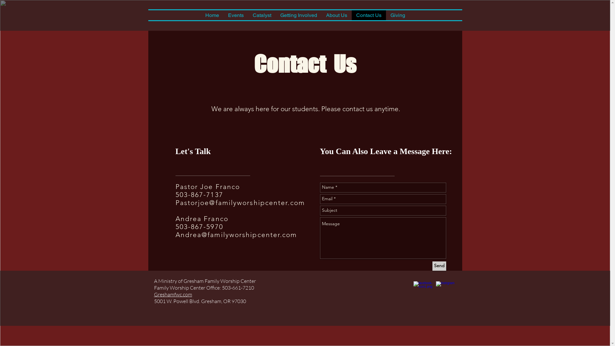  Describe the element at coordinates (173, 294) in the screenshot. I see `Greshamfwc.com` at that location.